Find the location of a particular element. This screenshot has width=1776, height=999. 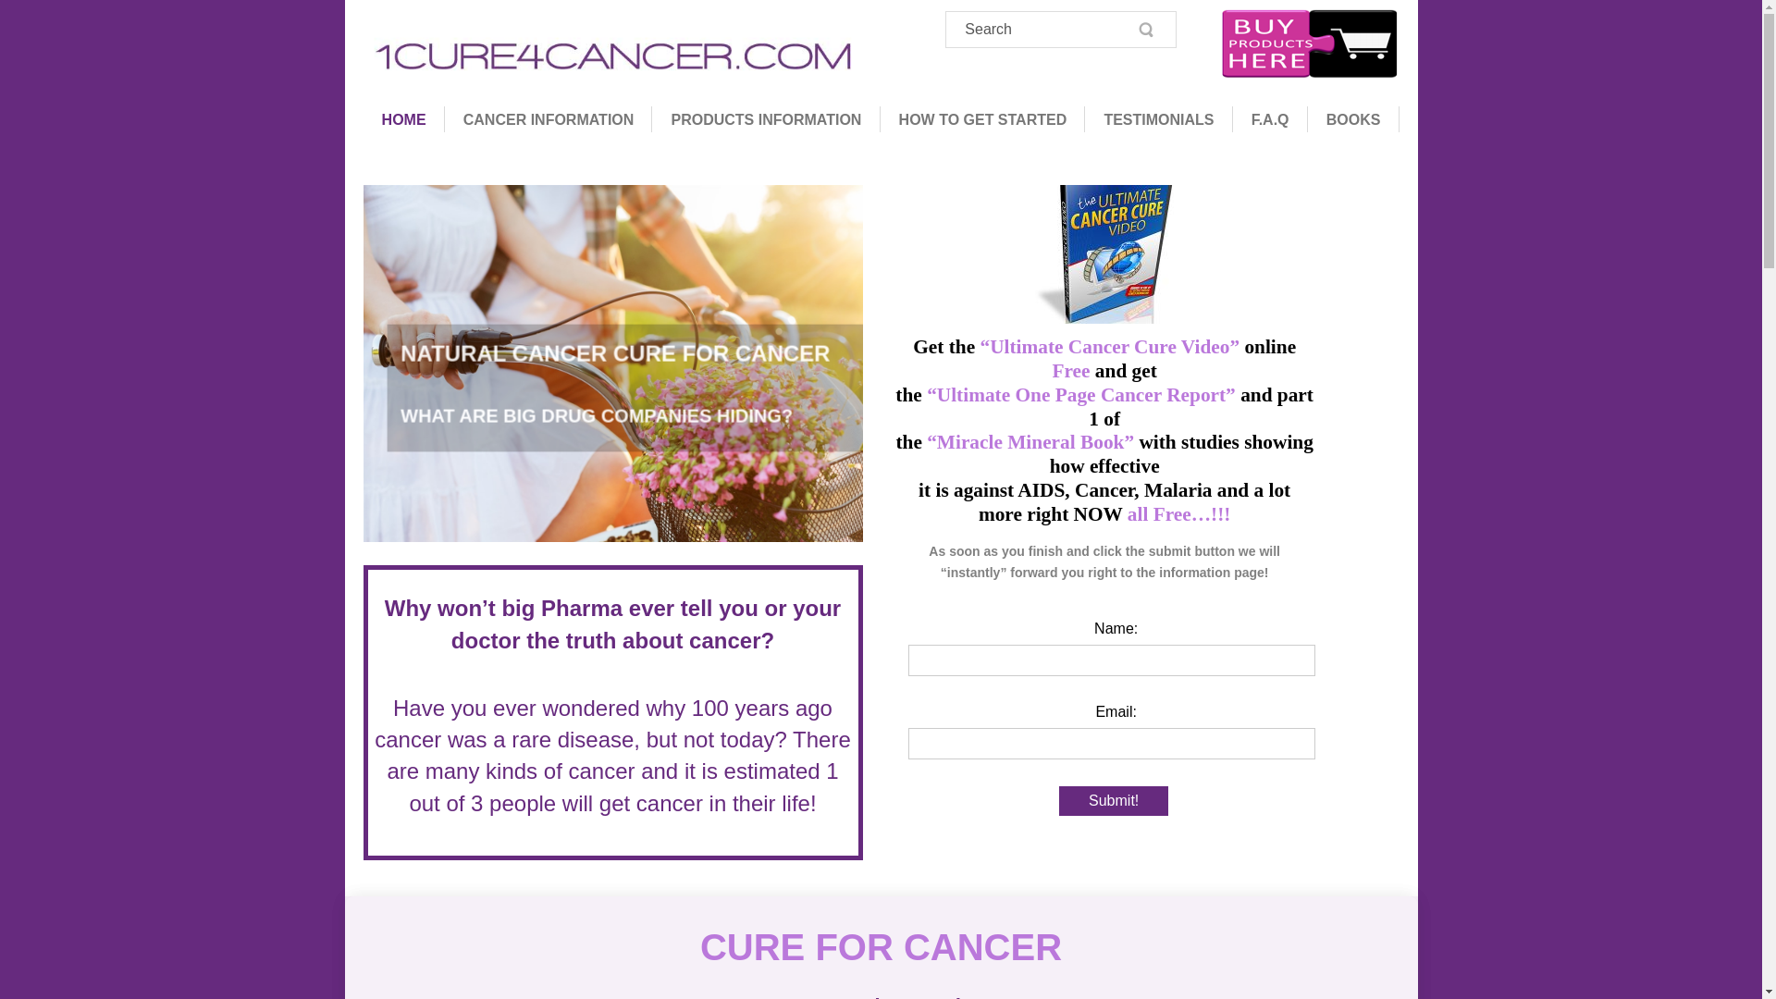

HOME is located at coordinates (403, 118).